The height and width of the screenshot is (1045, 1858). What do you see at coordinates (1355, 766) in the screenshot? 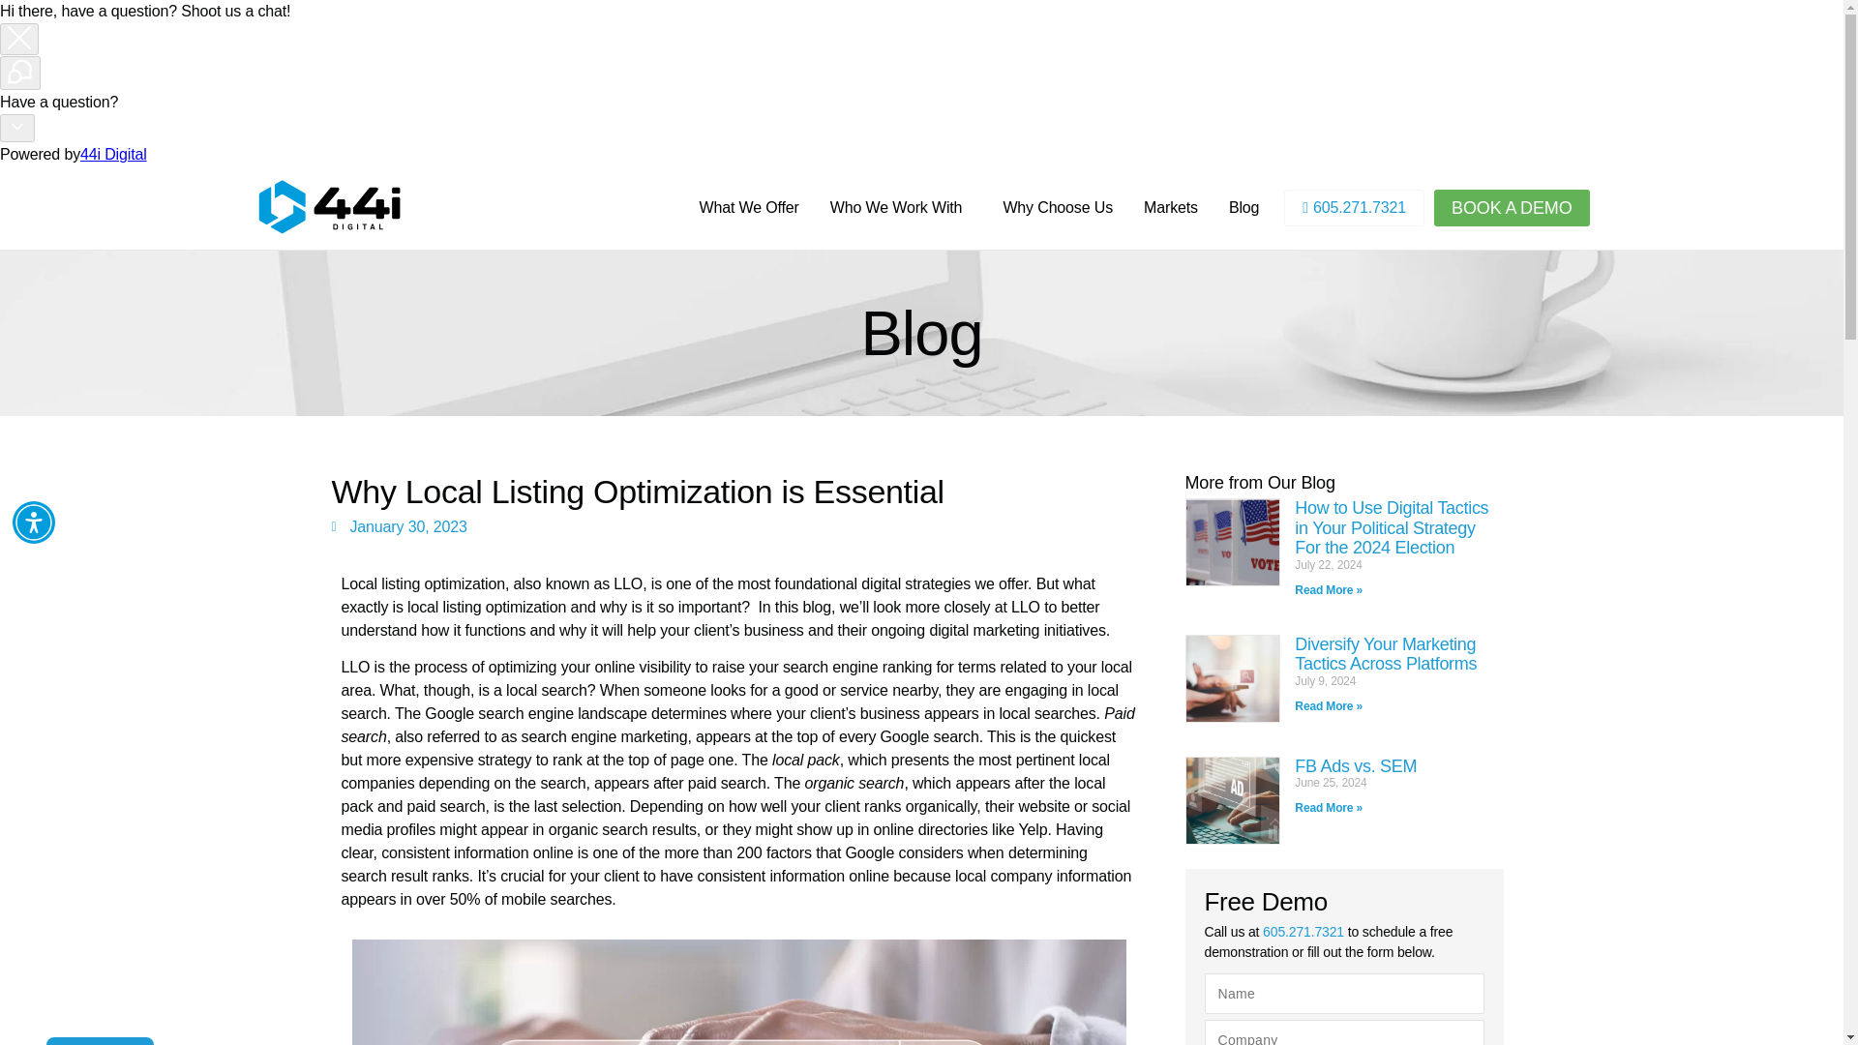
I see `FB Ads vs. SEM` at bounding box center [1355, 766].